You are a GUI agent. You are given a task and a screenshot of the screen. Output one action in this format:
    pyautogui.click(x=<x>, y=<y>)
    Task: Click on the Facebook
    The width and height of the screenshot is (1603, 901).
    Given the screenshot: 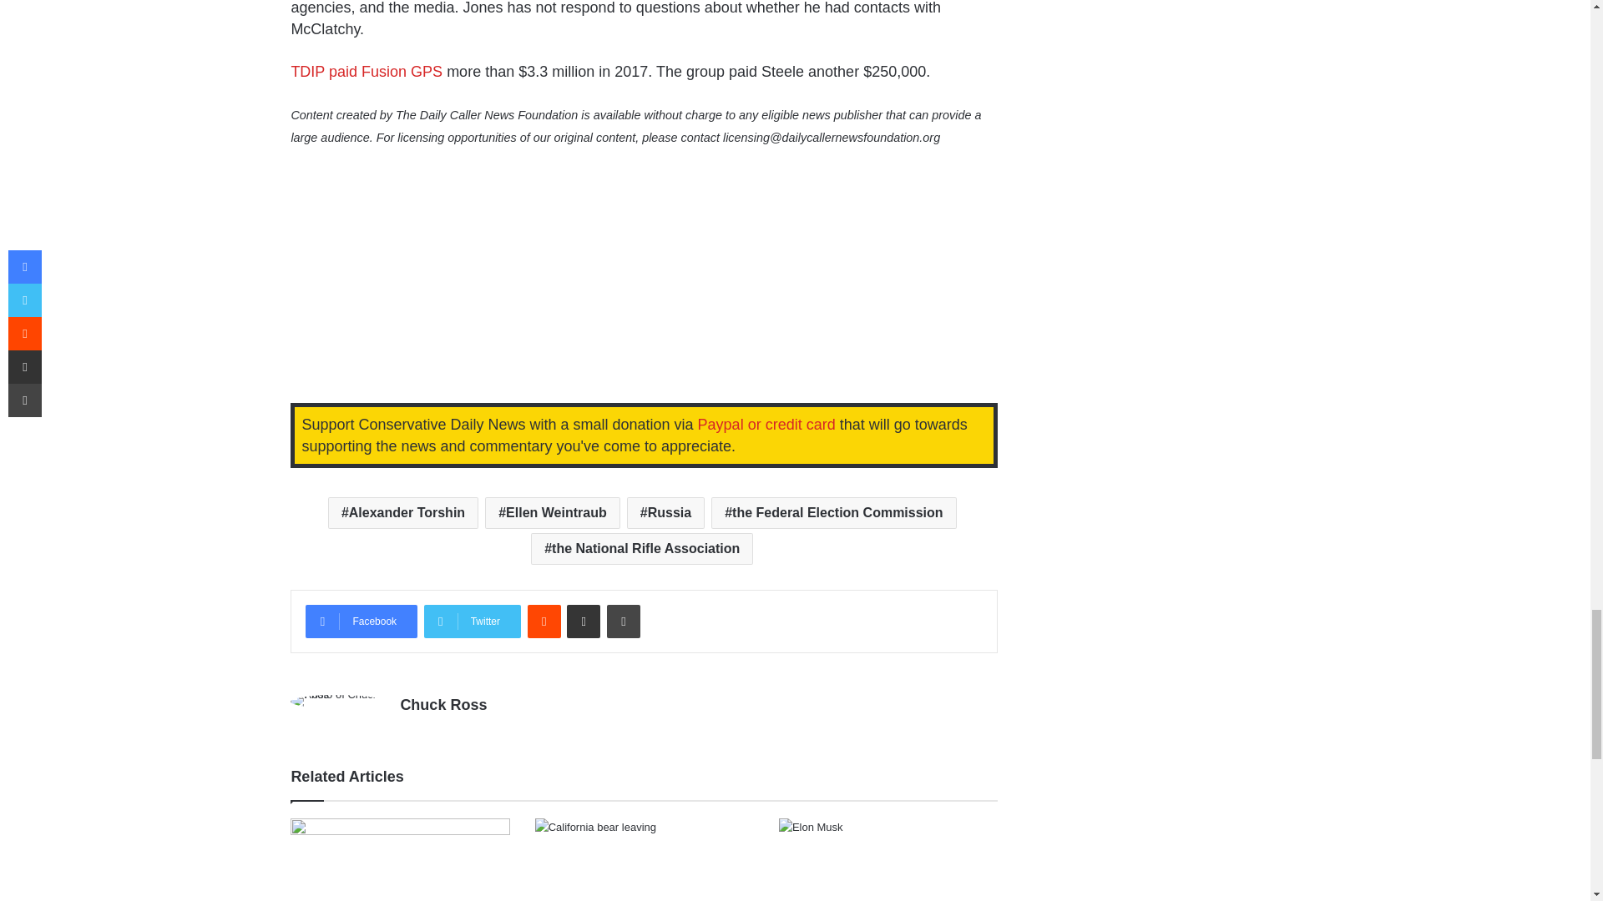 What is the action you would take?
    pyautogui.click(x=361, y=621)
    